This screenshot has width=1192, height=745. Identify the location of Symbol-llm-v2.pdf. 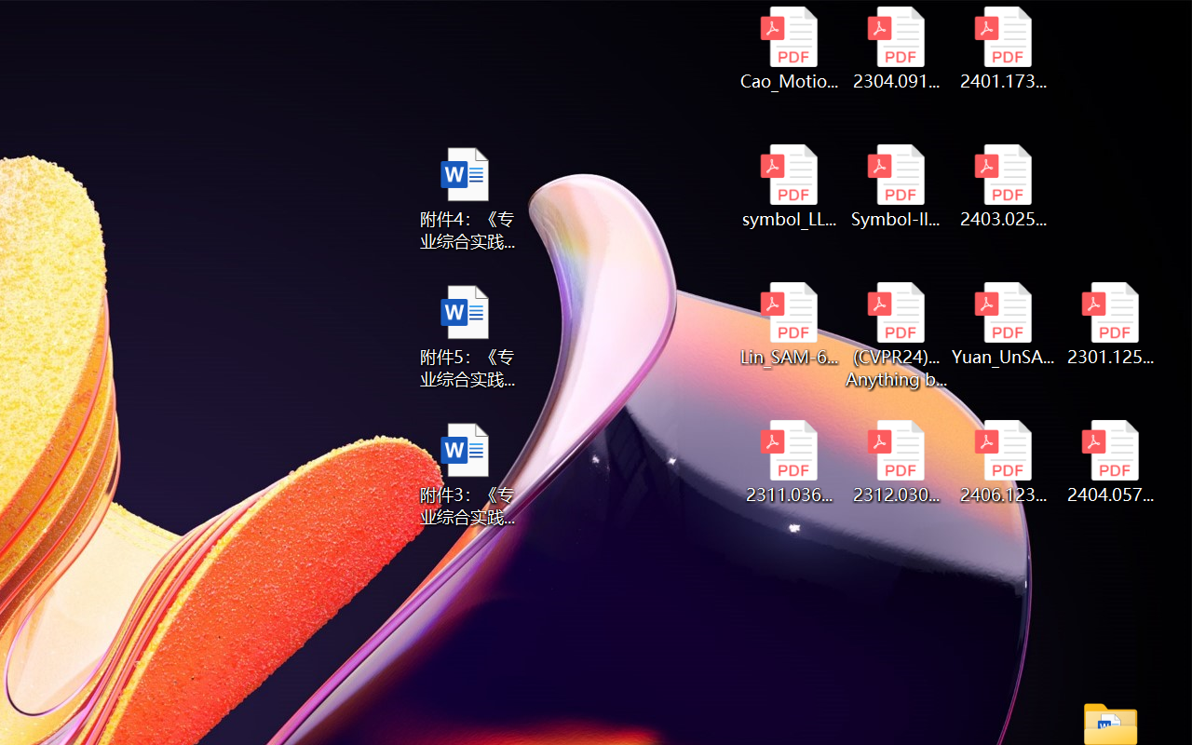
(896, 186).